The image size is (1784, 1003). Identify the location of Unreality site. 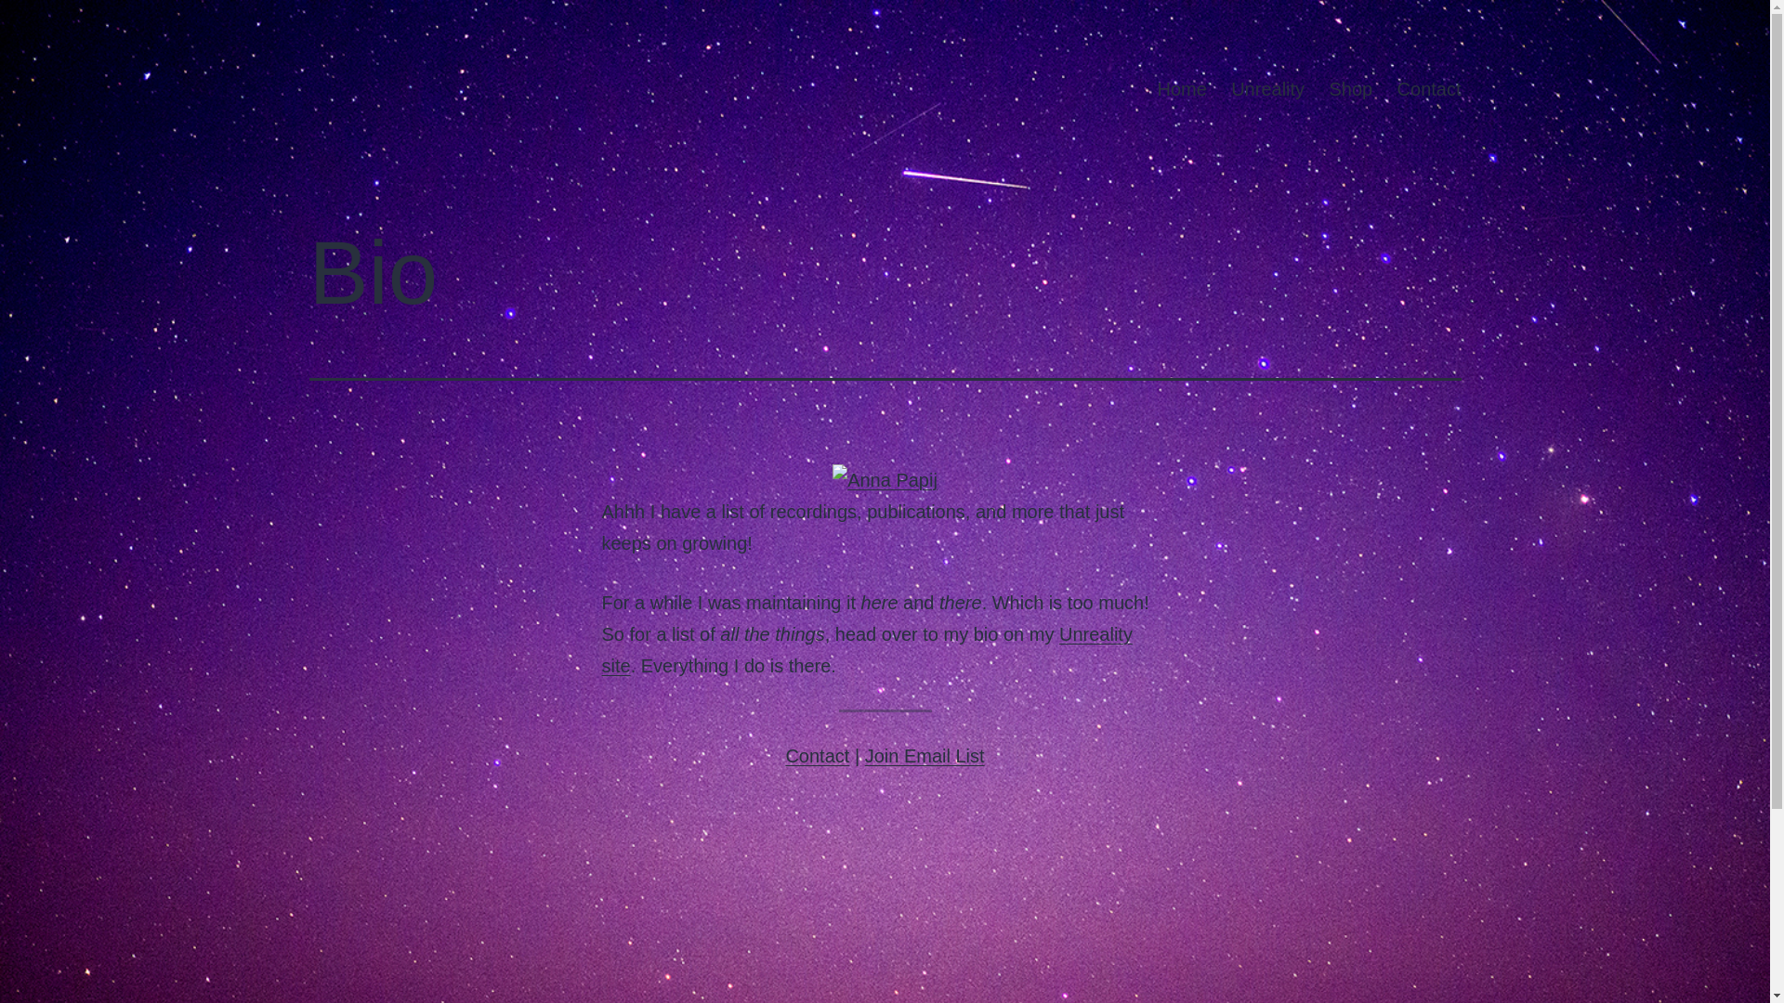
(868, 649).